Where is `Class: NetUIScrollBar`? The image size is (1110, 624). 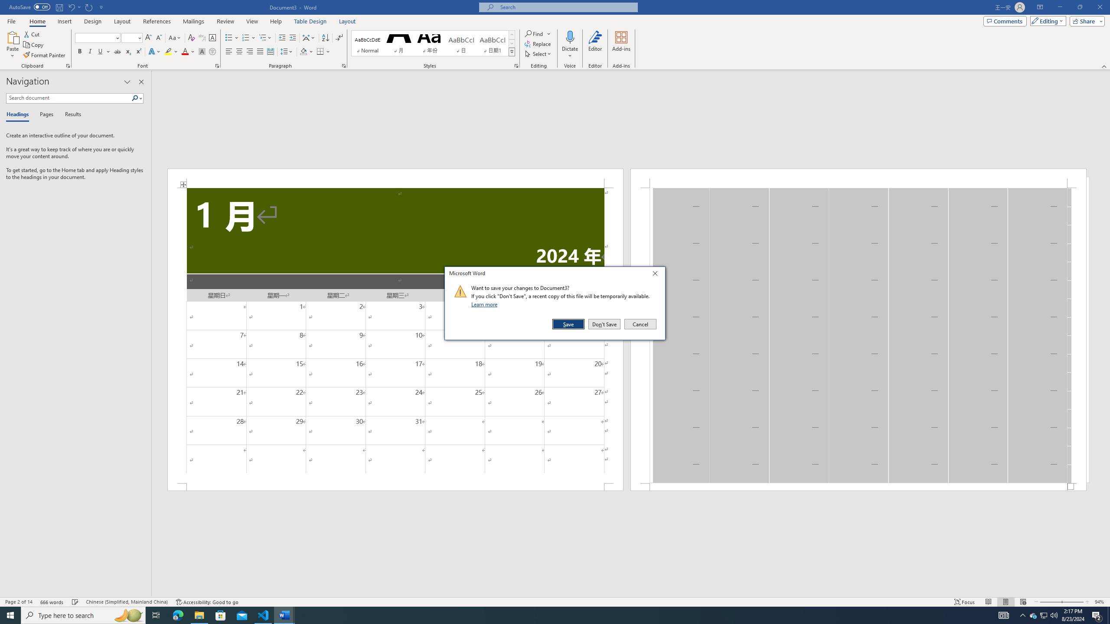 Class: NetUIScrollBar is located at coordinates (631, 593).